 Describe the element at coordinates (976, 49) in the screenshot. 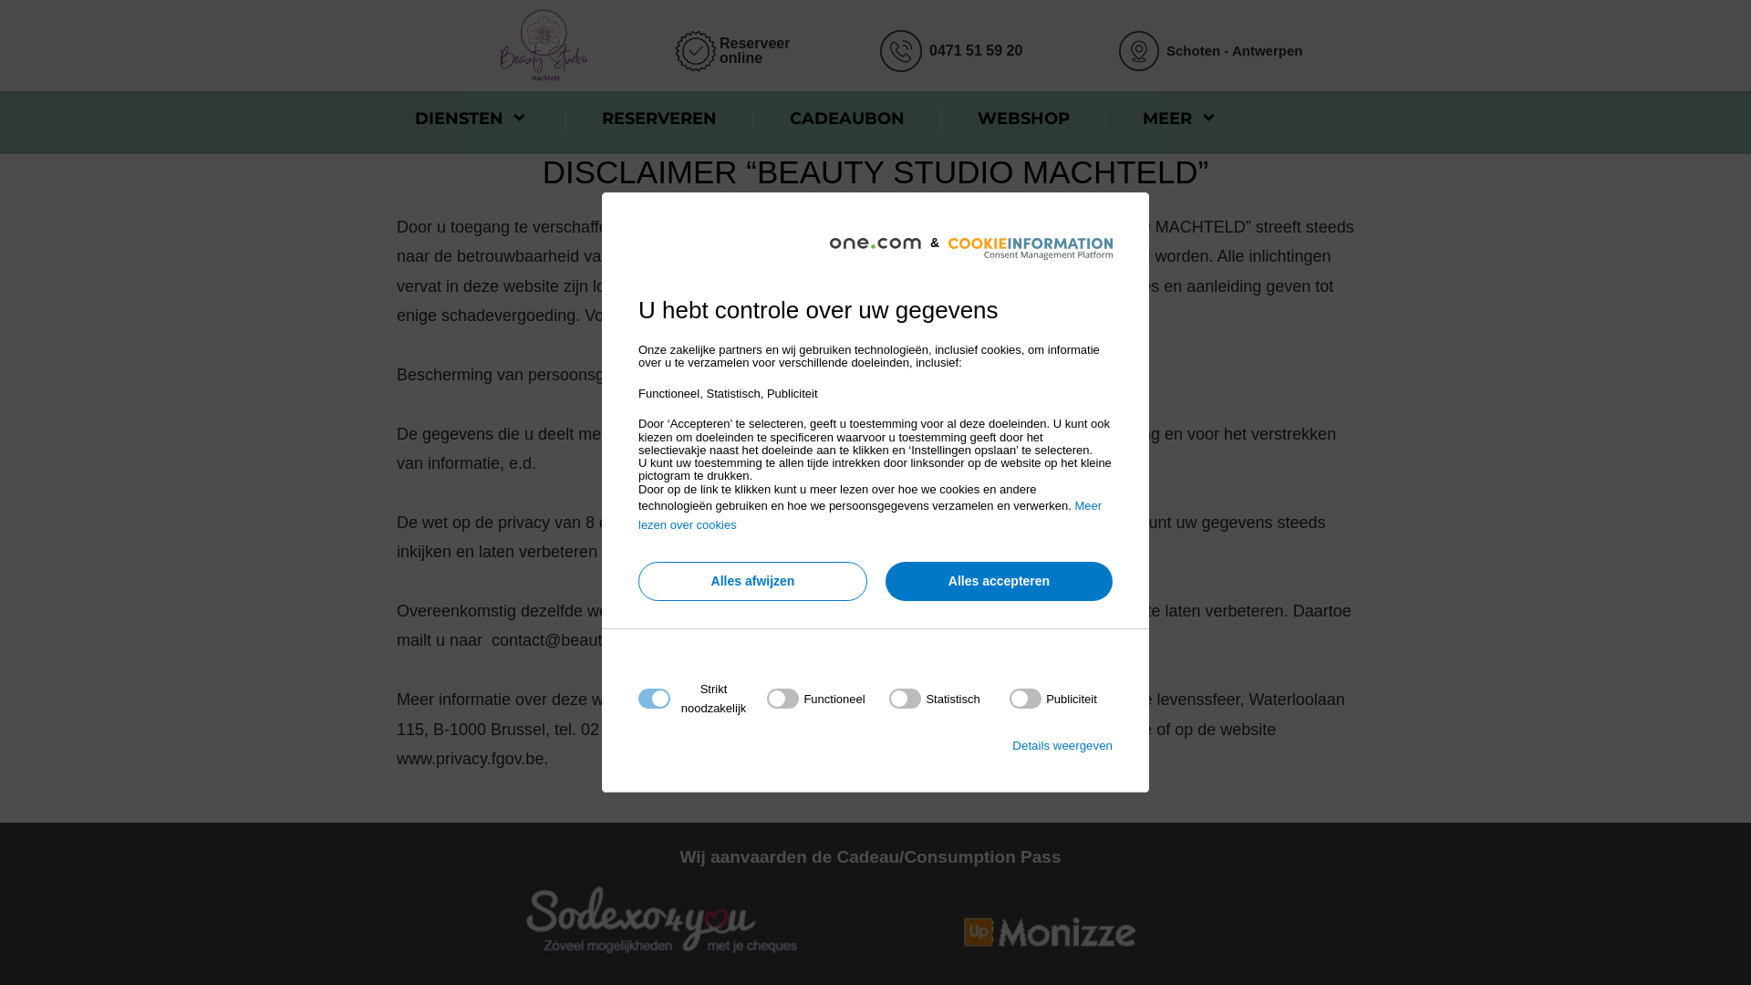

I see `0471 51 59 20` at that location.